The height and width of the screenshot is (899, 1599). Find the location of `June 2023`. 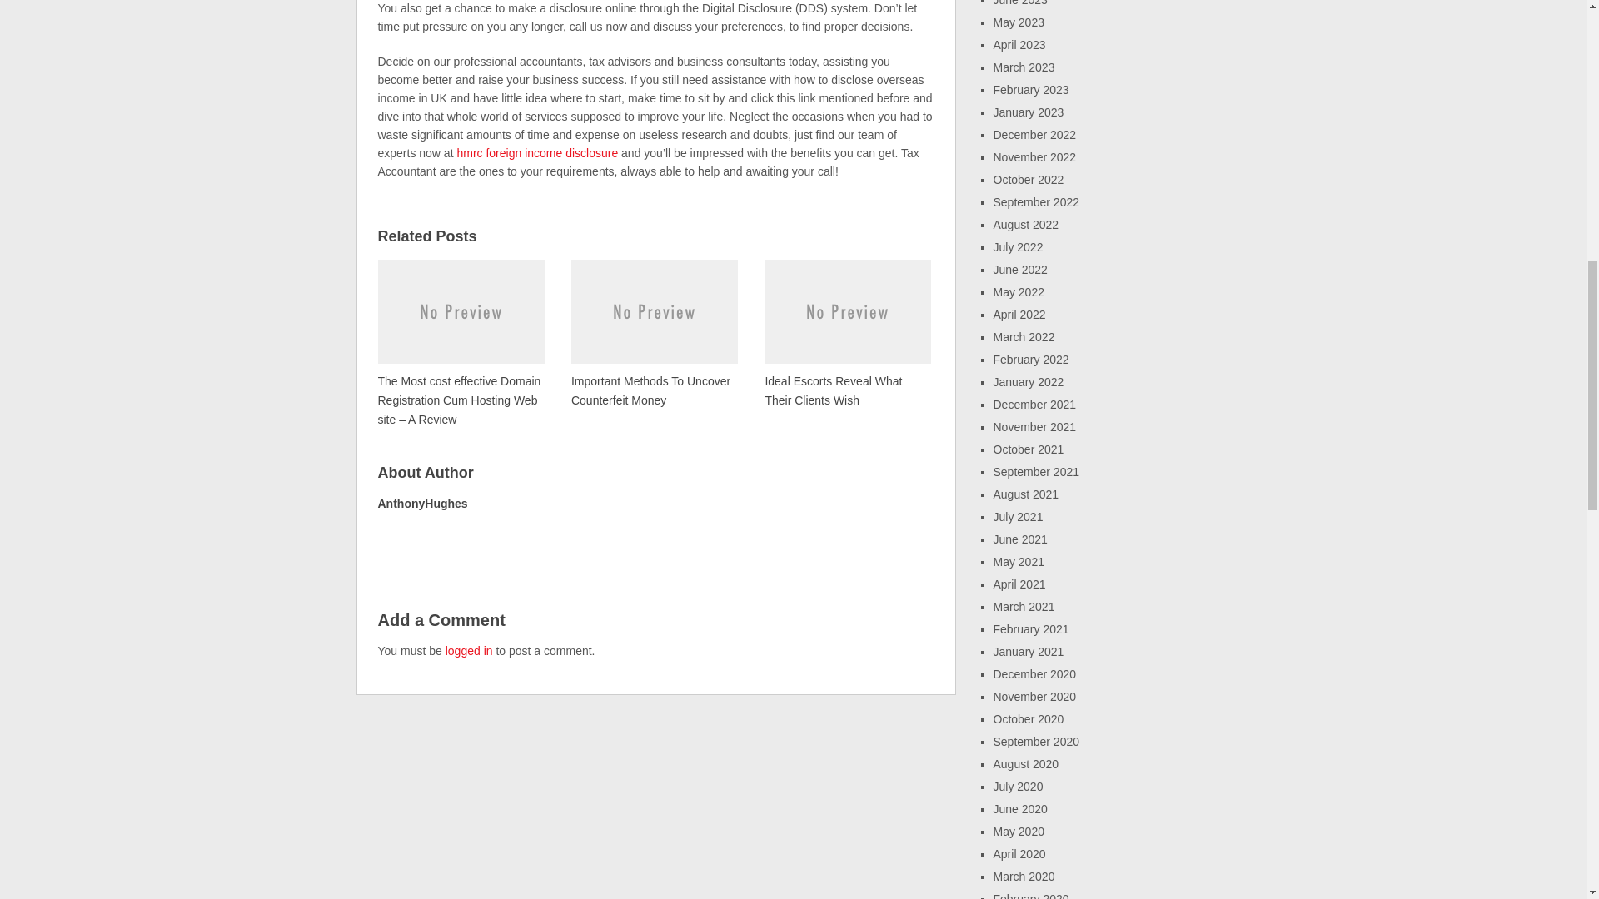

June 2023 is located at coordinates (1019, 3).